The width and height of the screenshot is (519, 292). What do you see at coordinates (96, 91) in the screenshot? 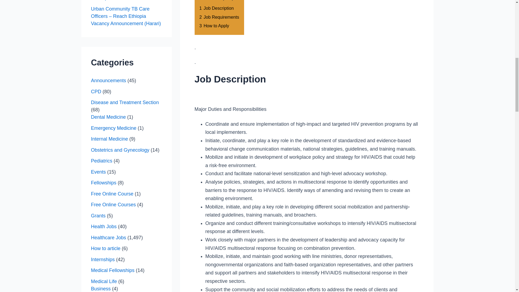
I see `CPD` at bounding box center [96, 91].